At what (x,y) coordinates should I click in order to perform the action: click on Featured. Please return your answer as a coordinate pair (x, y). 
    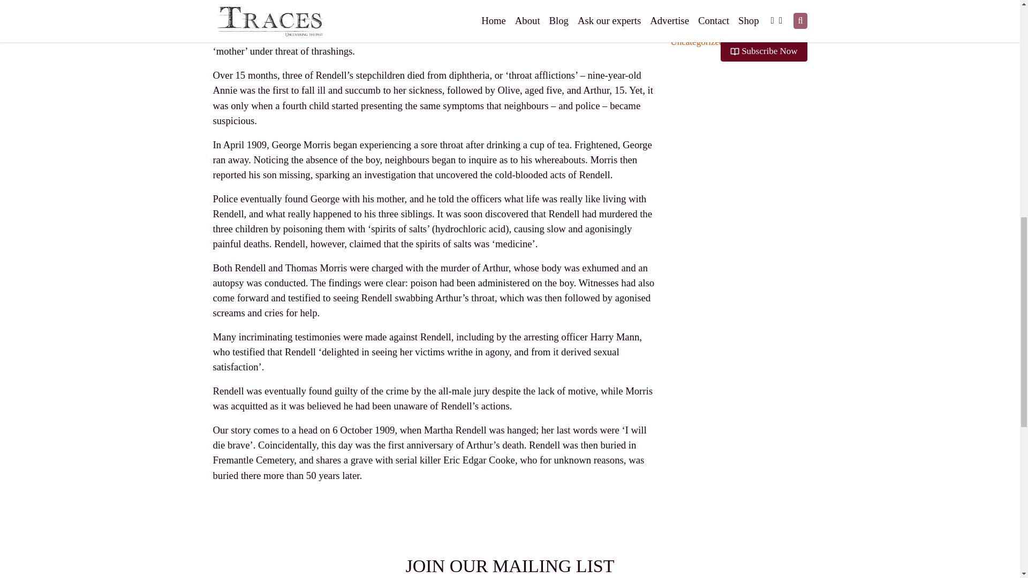
    Looking at the image, I should click on (686, 14).